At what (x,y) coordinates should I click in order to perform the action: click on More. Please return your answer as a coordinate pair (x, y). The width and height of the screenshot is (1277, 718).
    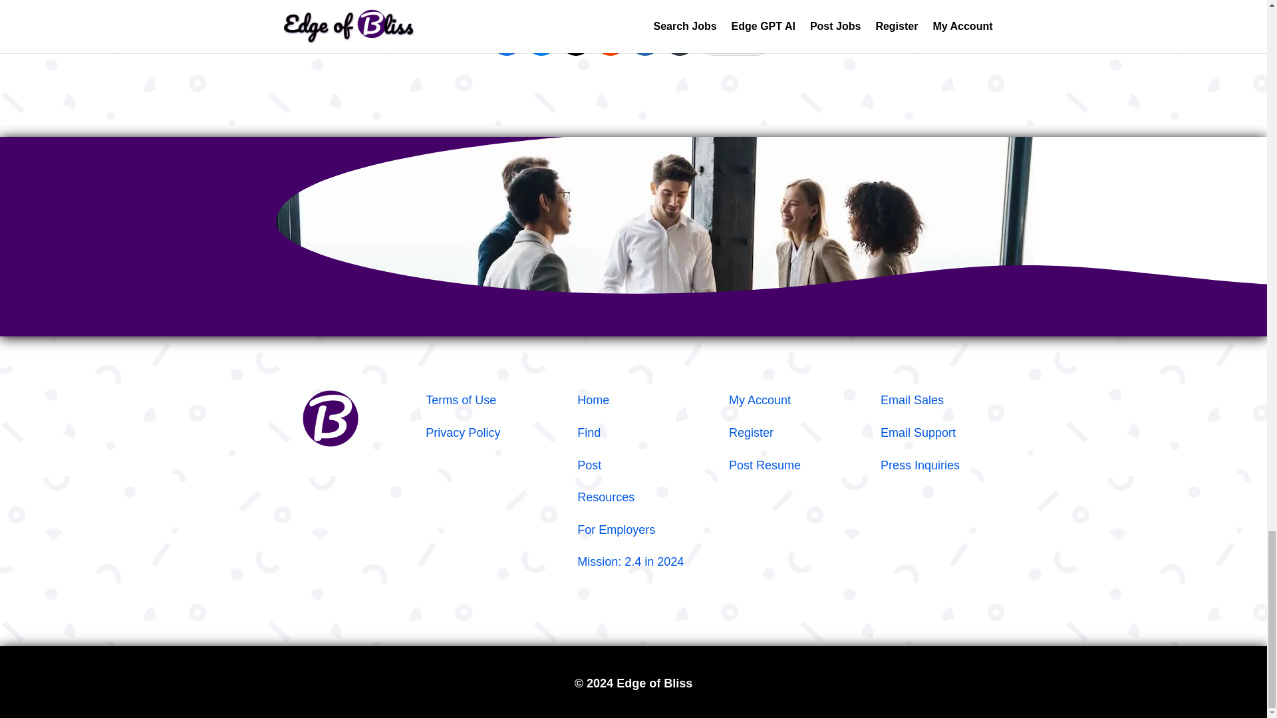
    Looking at the image, I should click on (736, 40).